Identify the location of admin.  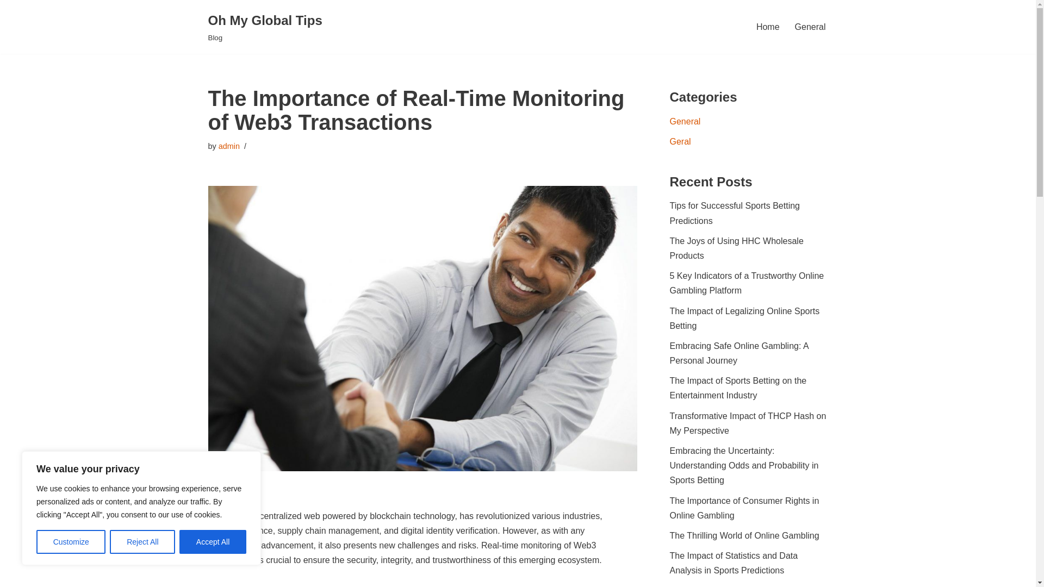
(229, 146).